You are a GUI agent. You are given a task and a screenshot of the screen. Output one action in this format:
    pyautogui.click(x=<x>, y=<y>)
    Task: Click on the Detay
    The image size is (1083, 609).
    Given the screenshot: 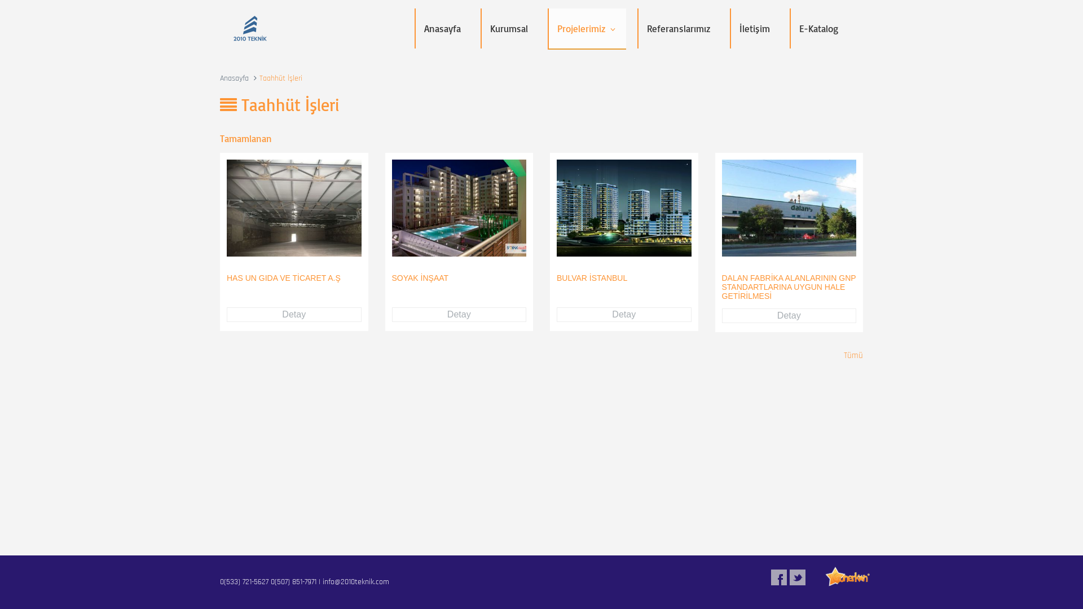 What is the action you would take?
    pyautogui.click(x=459, y=315)
    